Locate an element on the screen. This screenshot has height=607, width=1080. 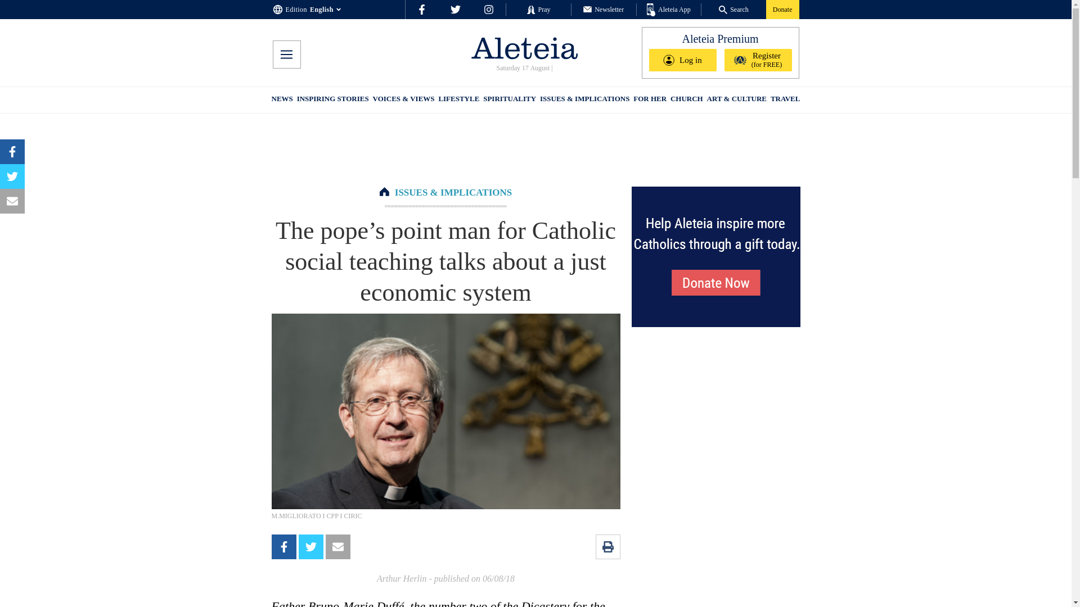
3rd party ad content is located at coordinates (536, 150).